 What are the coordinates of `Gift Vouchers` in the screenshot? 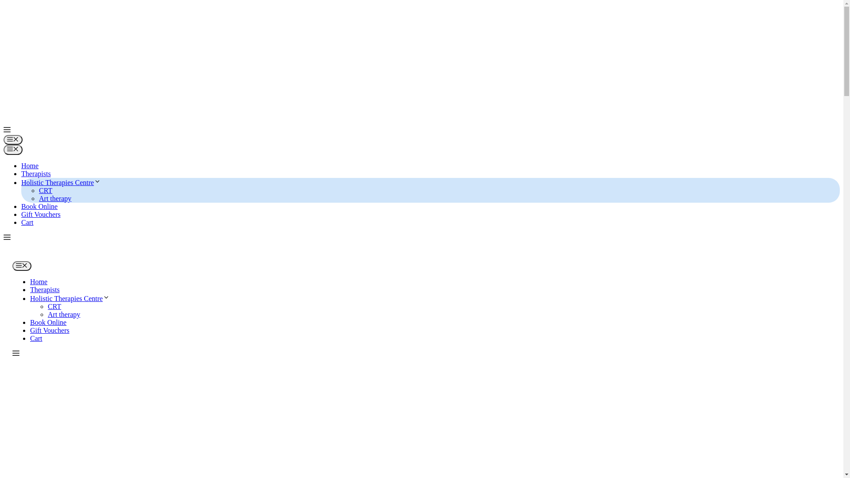 It's located at (50, 330).